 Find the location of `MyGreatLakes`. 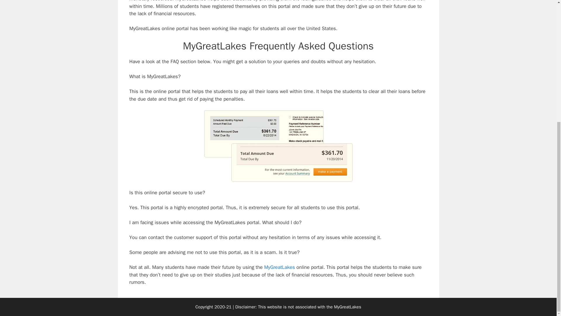

MyGreatLakes is located at coordinates (279, 267).